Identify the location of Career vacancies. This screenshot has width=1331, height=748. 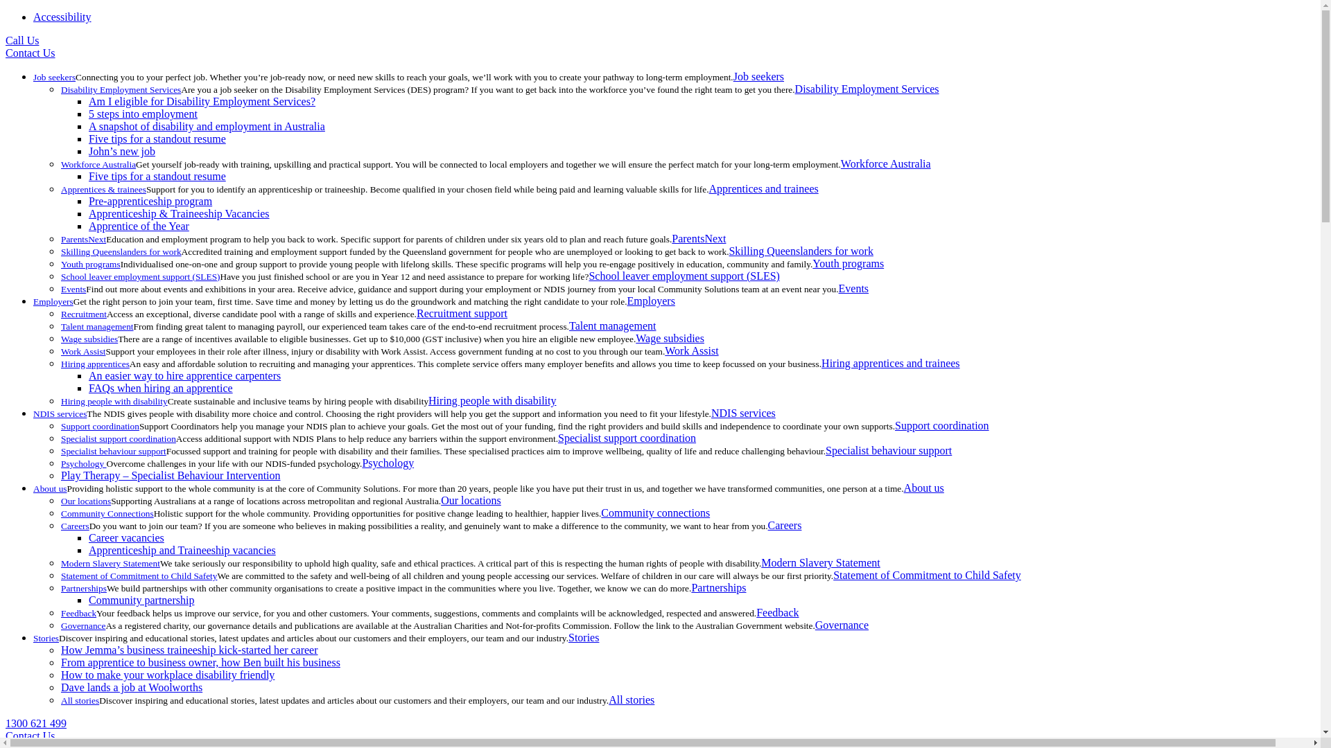
(126, 537).